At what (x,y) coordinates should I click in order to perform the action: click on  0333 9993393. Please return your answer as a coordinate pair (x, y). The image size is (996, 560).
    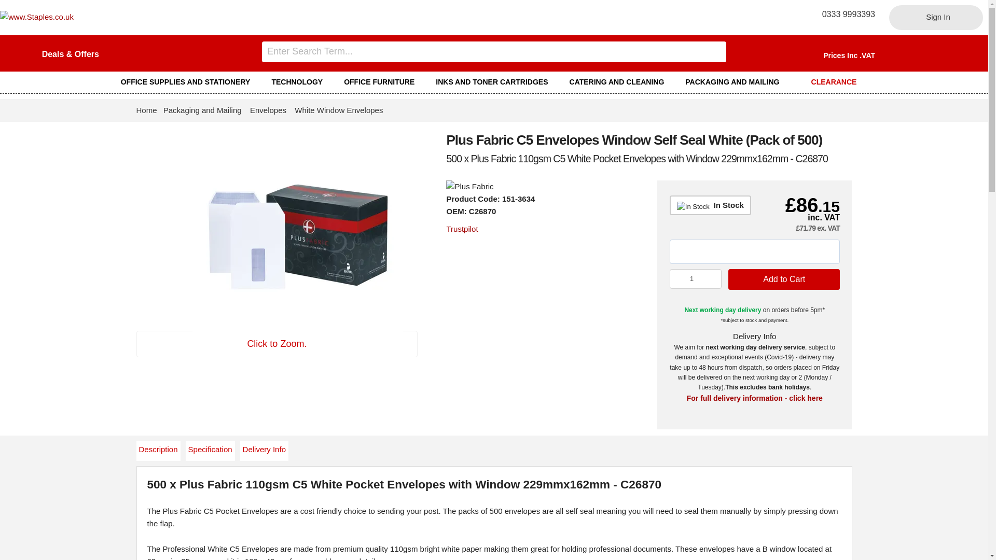
    Looking at the image, I should click on (845, 14).